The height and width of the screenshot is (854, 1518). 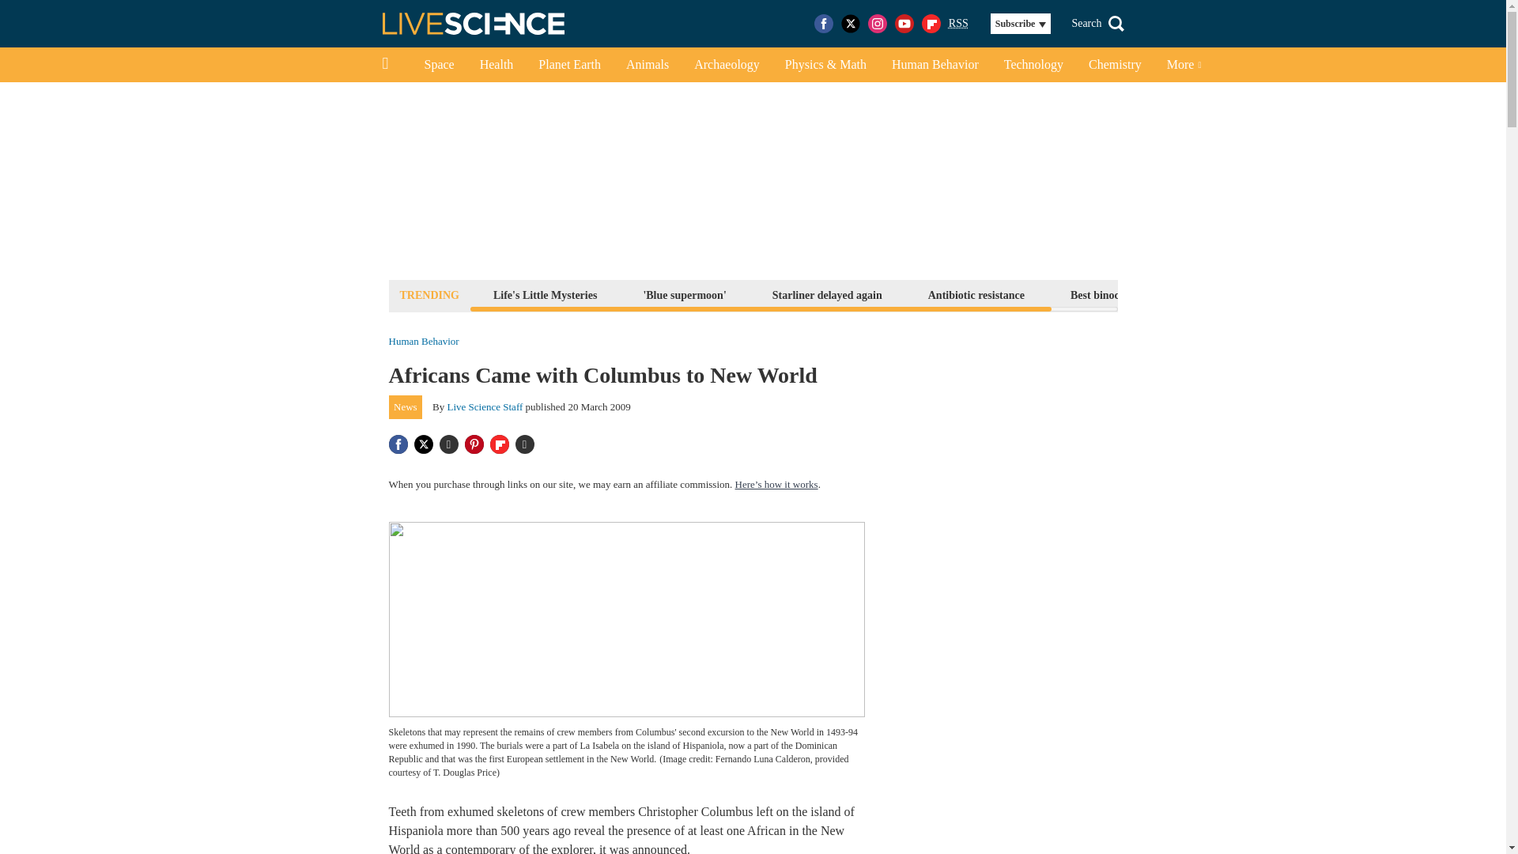 What do you see at coordinates (1115, 65) in the screenshot?
I see `Chemistry` at bounding box center [1115, 65].